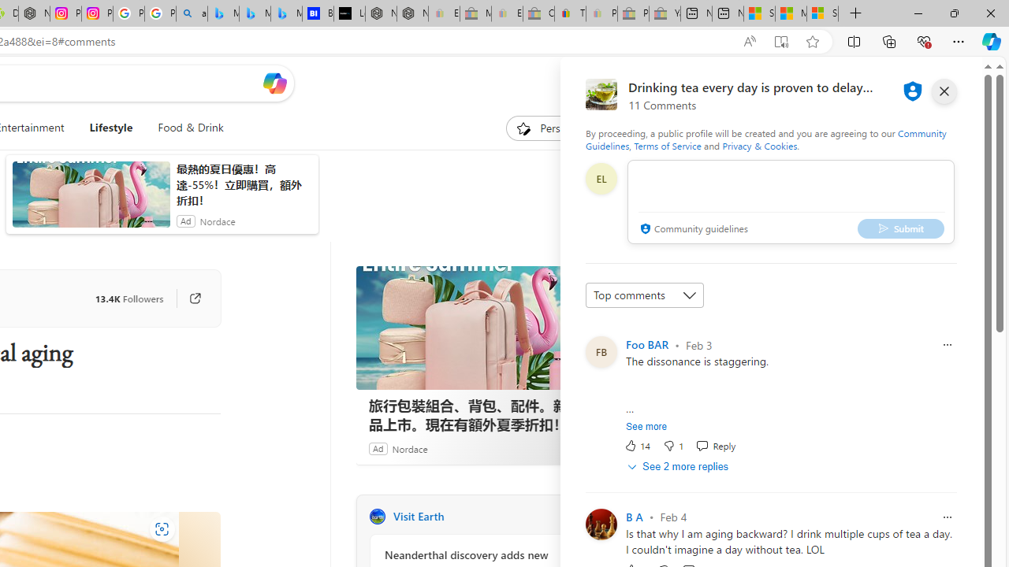  I want to click on Ad Choice, so click(575, 448).